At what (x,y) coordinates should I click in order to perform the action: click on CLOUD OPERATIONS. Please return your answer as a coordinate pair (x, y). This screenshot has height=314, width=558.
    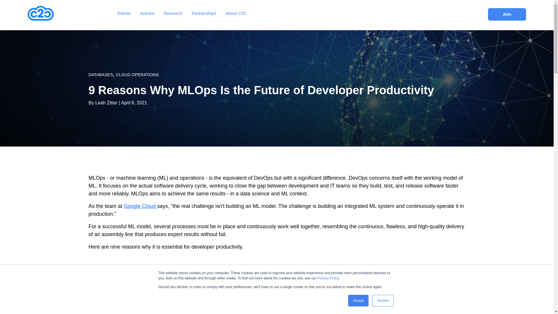
    Looking at the image, I should click on (137, 74).